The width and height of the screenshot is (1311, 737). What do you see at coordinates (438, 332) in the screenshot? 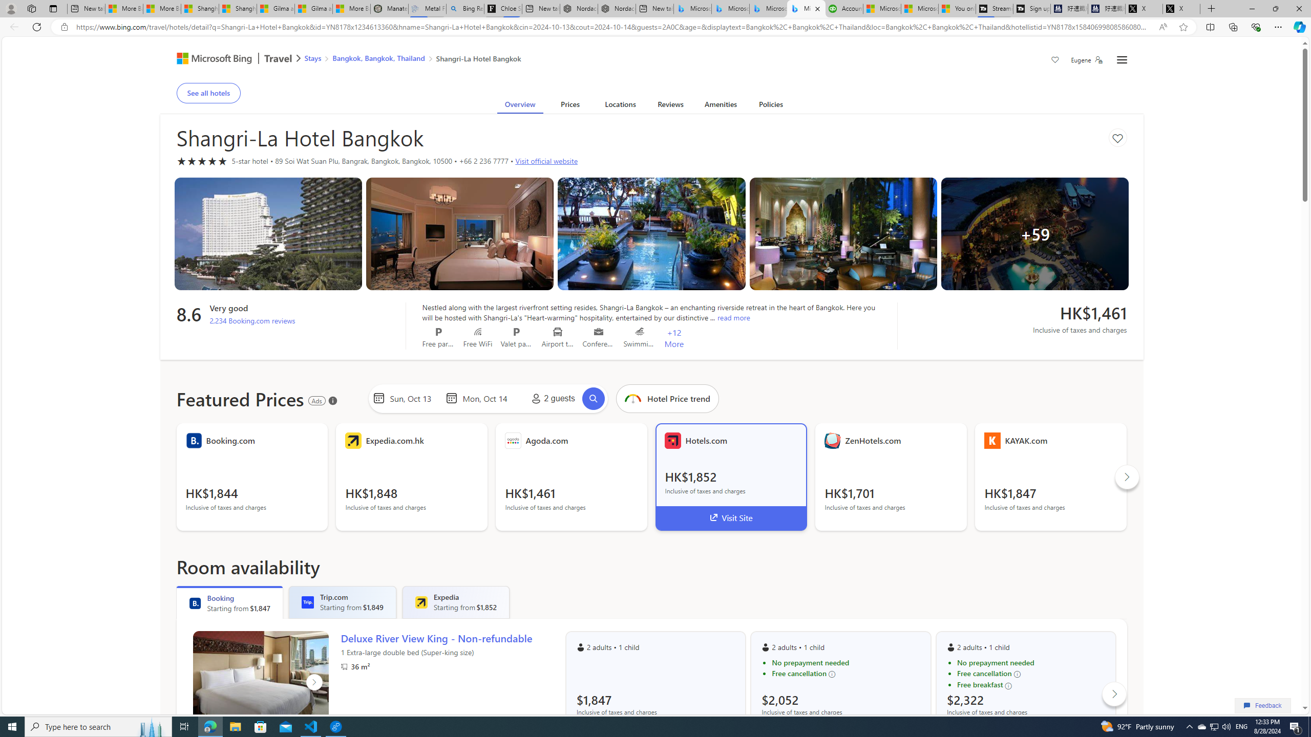
I see `Free parking` at bounding box center [438, 332].